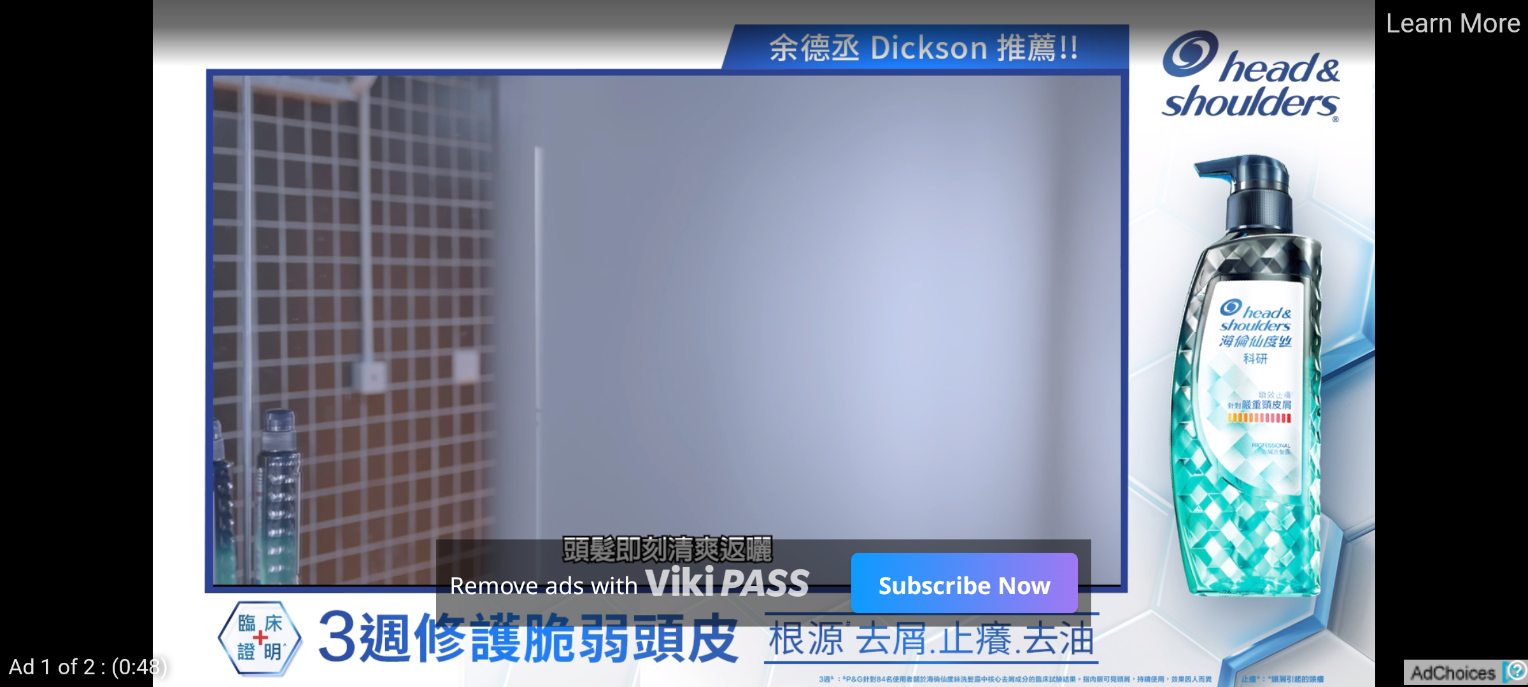 Image resolution: width=1528 pixels, height=687 pixels. I want to click on help_outline_white_24dp_with_3px_trbl_padding, so click(1514, 670).